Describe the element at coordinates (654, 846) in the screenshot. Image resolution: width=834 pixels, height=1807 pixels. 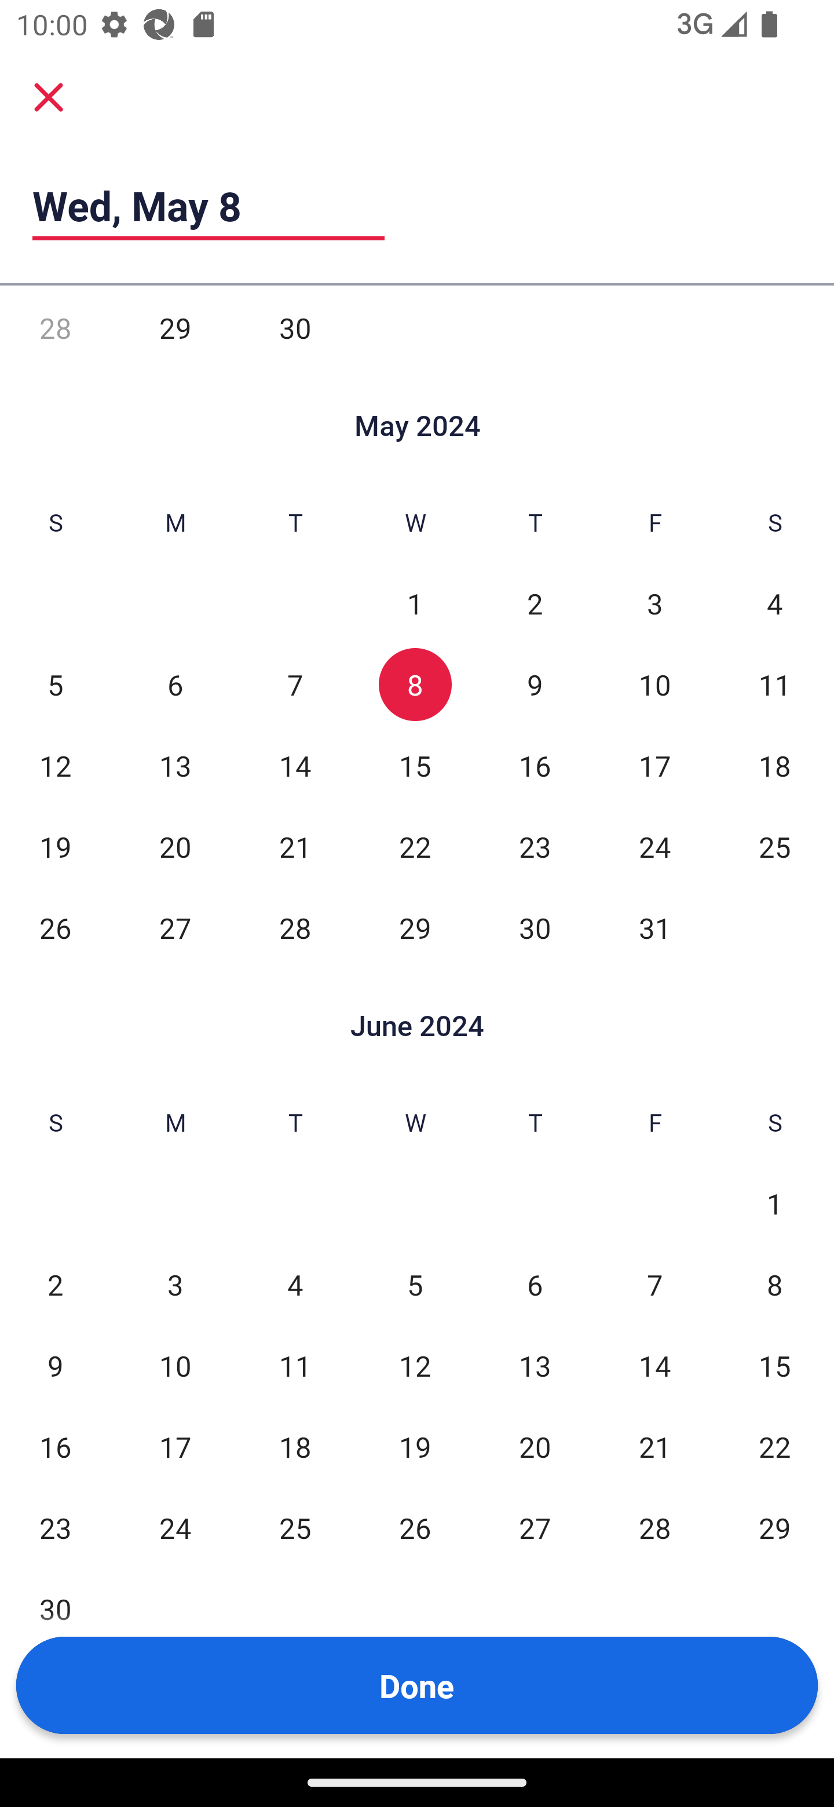
I see `24 Fri, May 24, Not Selected` at that location.